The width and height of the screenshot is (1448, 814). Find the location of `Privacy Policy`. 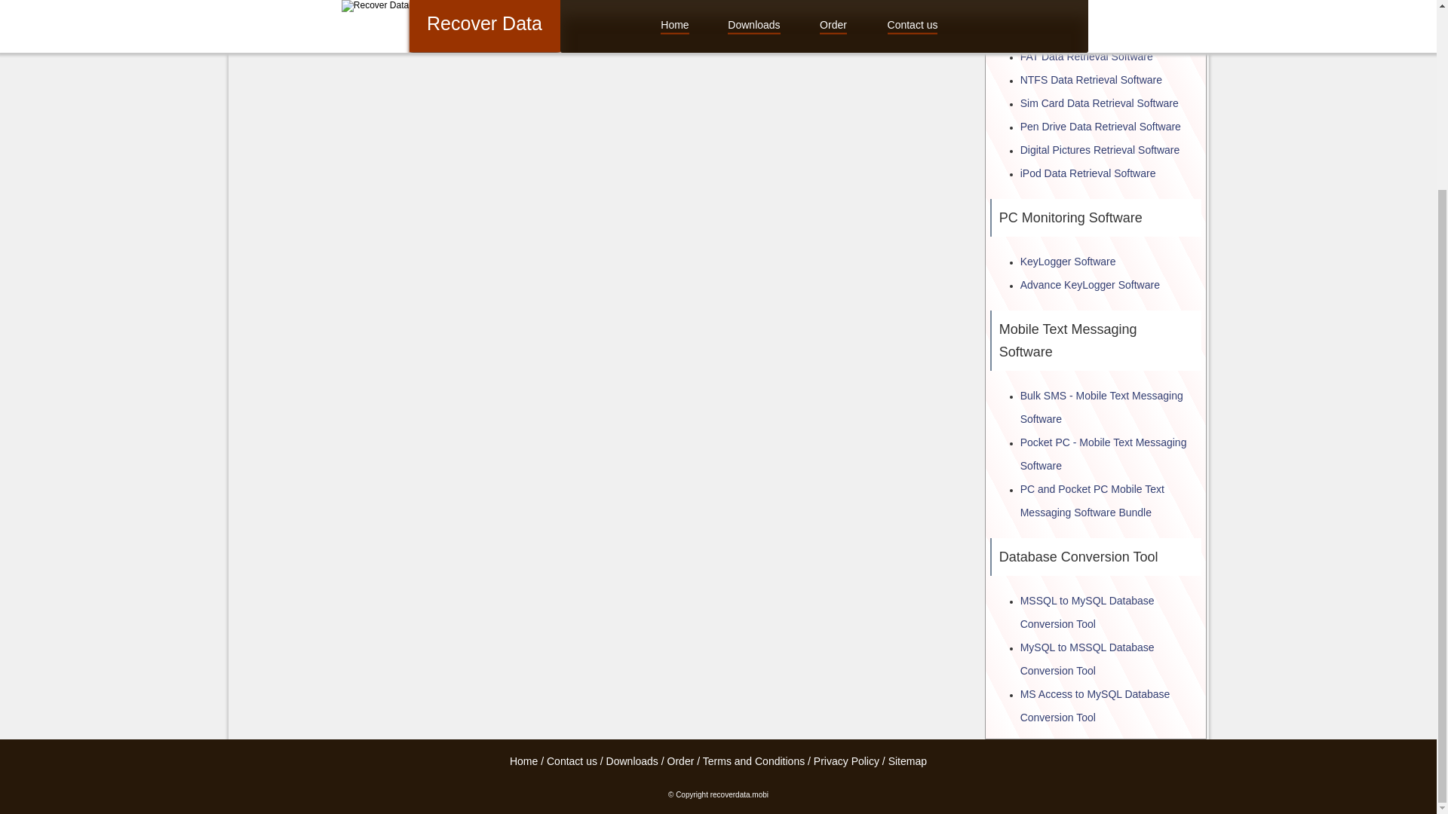

Privacy Policy is located at coordinates (846, 761).